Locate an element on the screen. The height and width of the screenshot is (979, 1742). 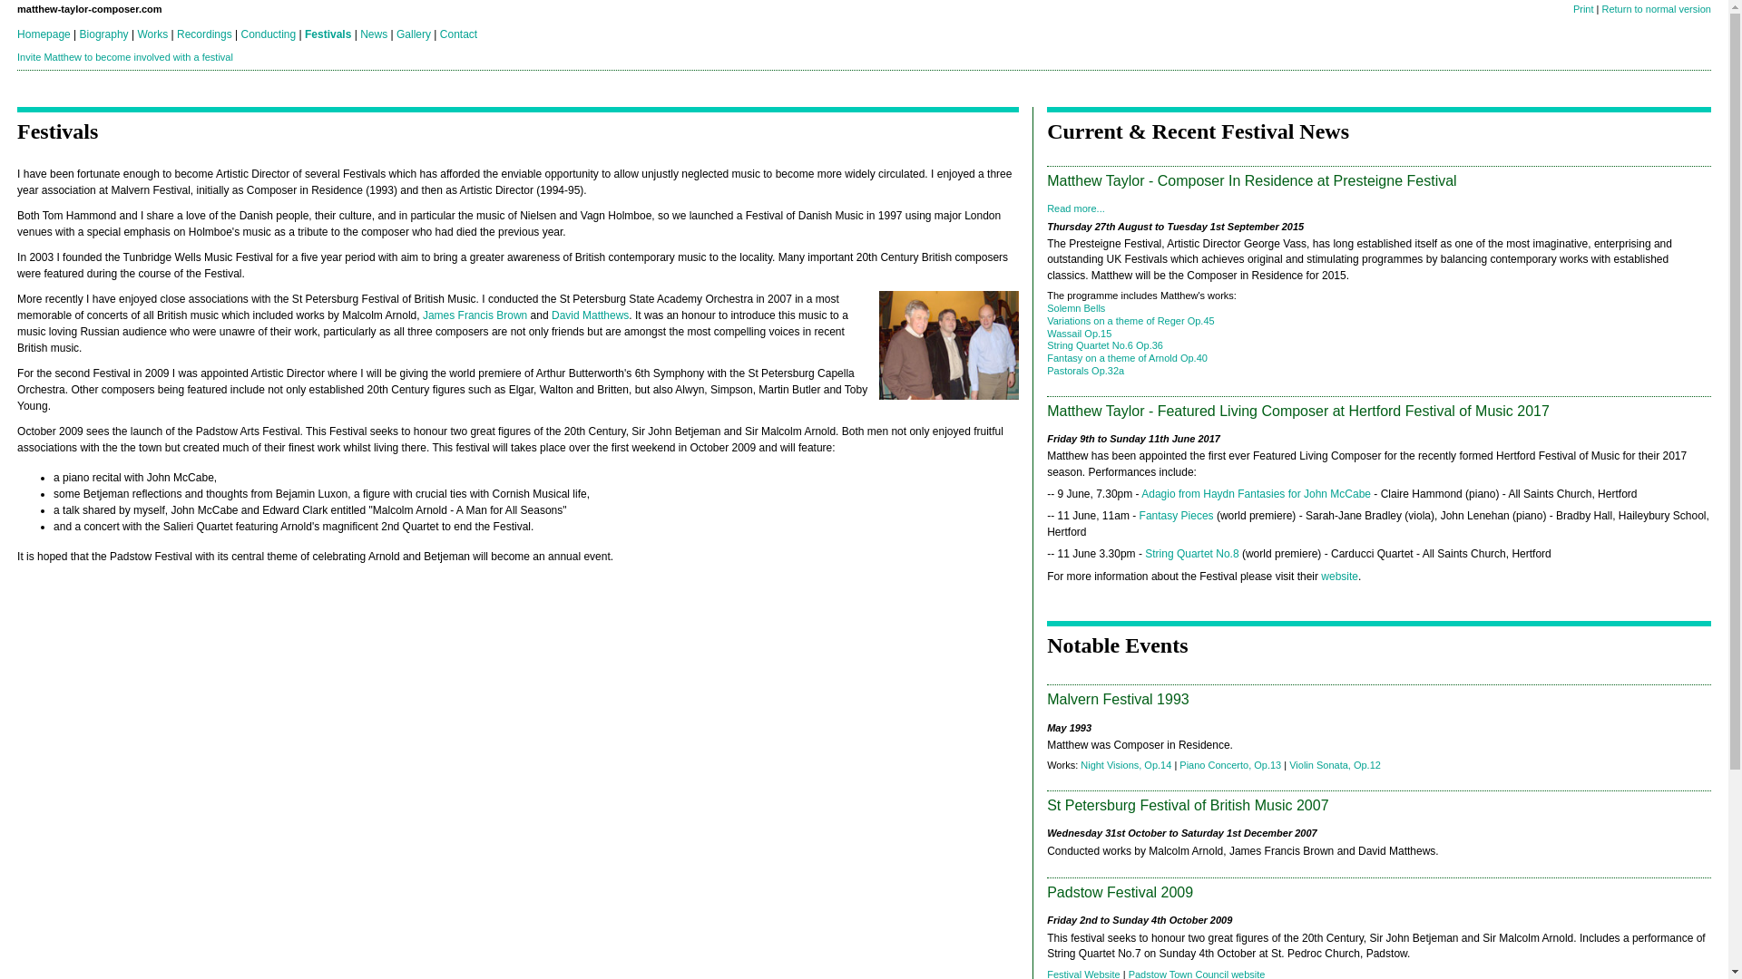
Print is located at coordinates (1582, 9).